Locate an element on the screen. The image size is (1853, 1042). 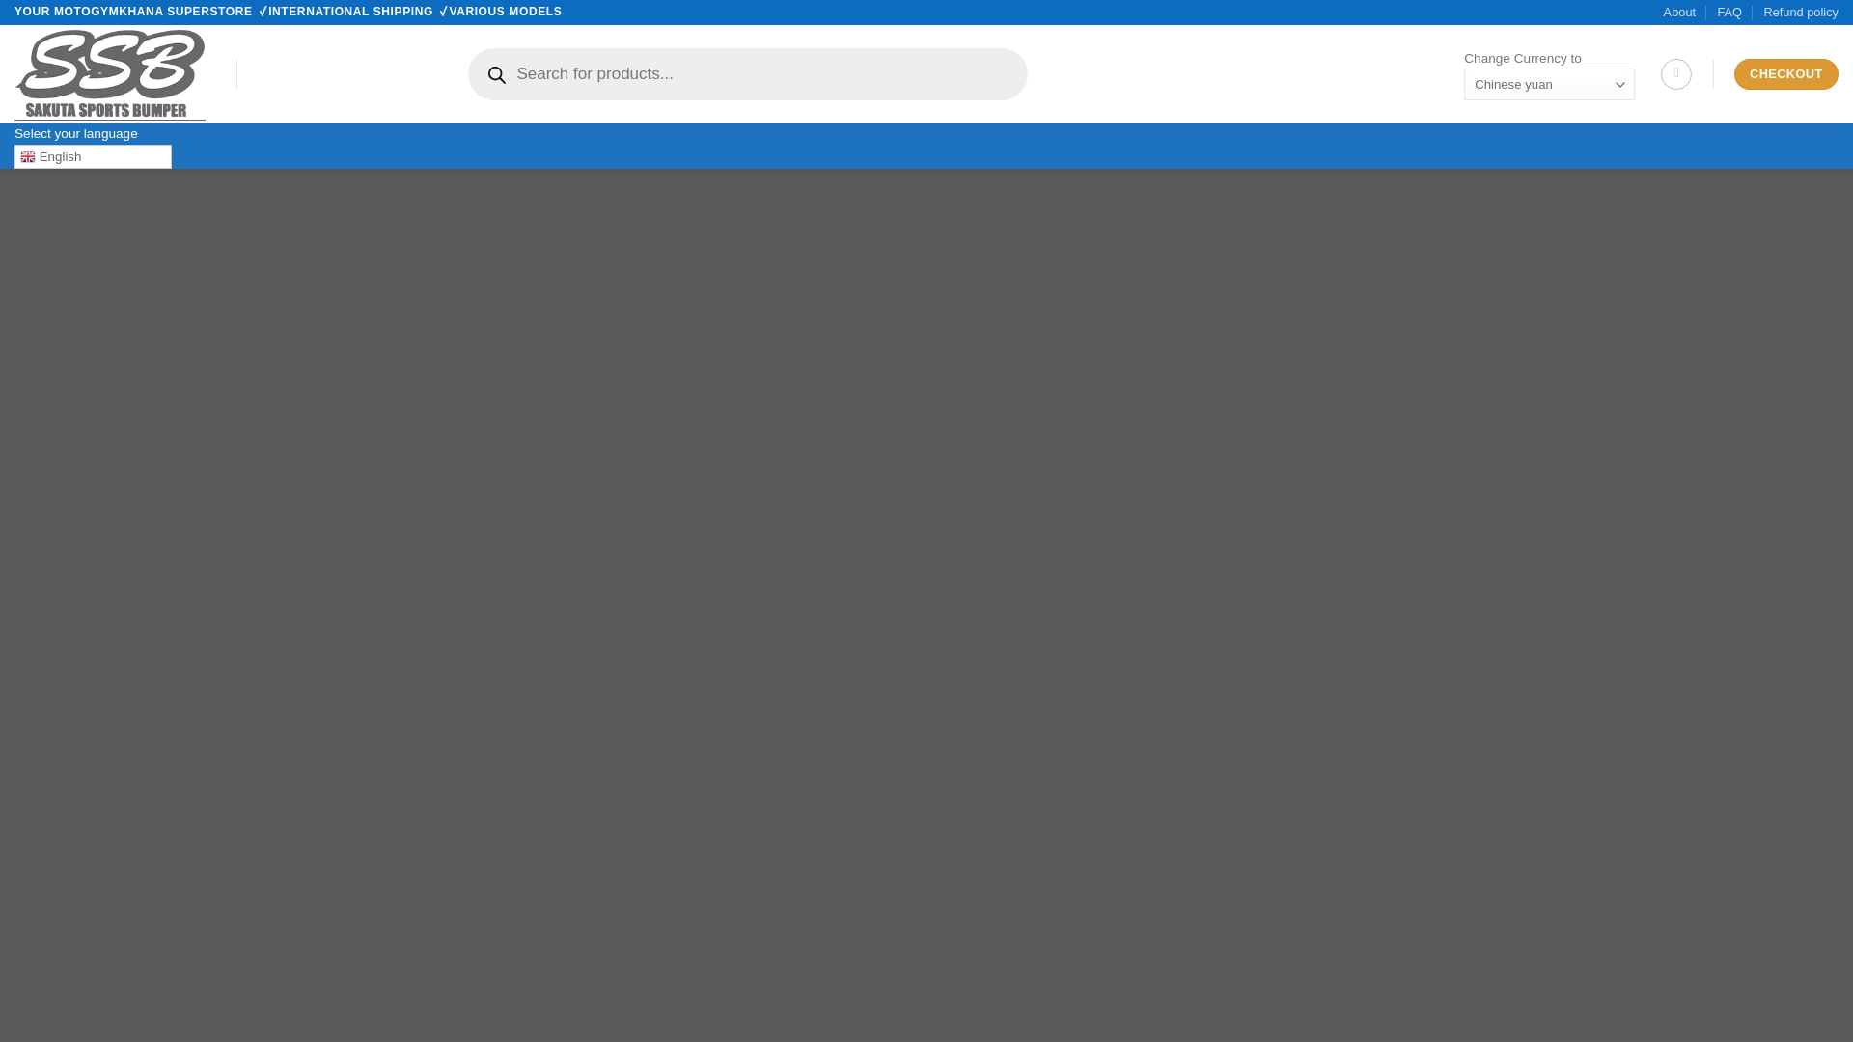
Cart is located at coordinates (1675, 73).